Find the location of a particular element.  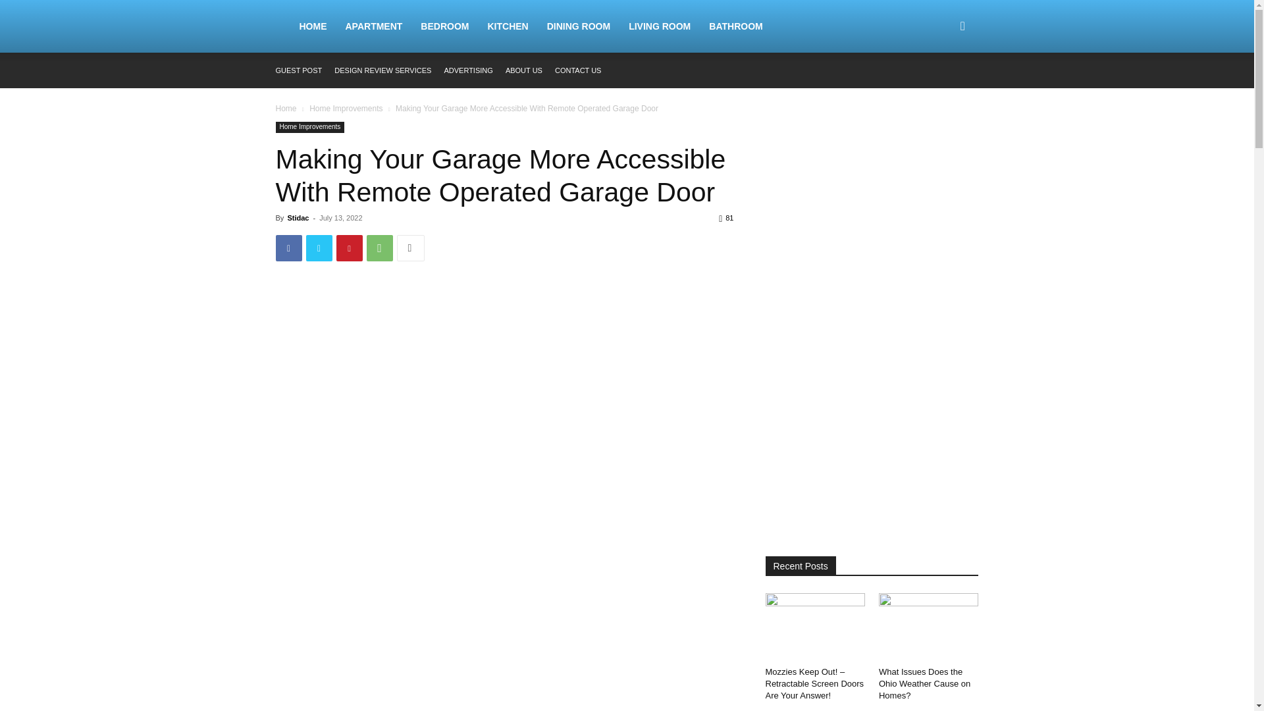

View all posts in Home Improvements is located at coordinates (346, 108).